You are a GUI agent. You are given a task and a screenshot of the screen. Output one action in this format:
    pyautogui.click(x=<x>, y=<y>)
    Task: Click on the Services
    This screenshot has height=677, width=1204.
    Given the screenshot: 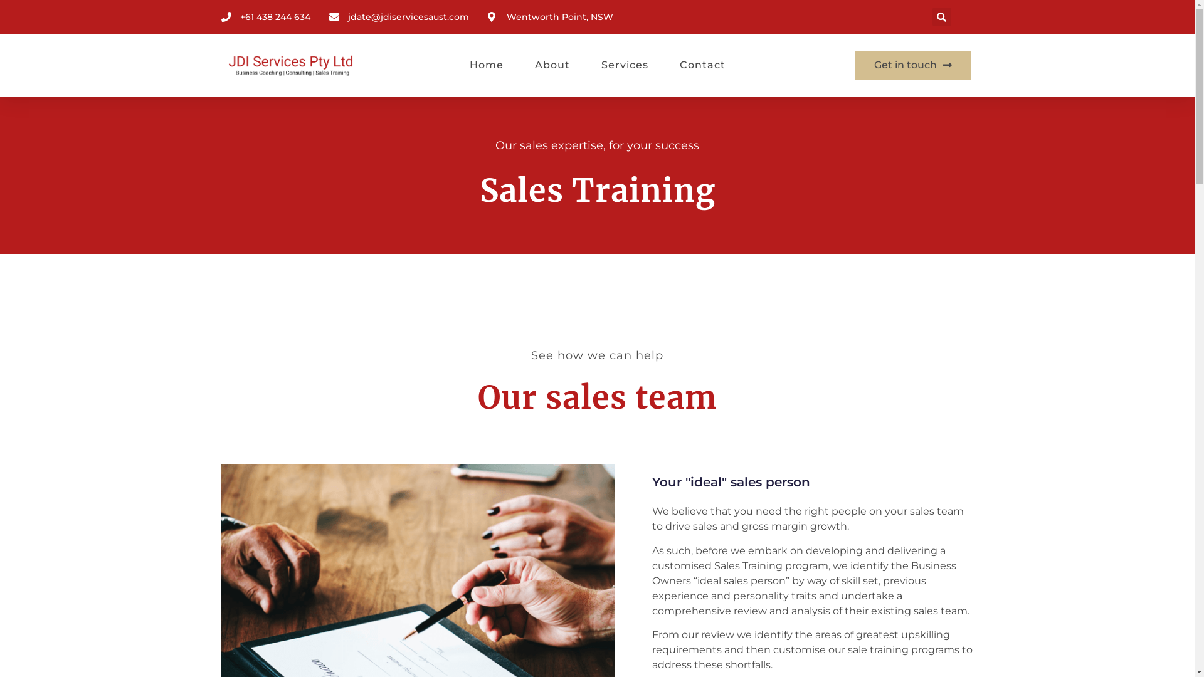 What is the action you would take?
    pyautogui.click(x=625, y=65)
    